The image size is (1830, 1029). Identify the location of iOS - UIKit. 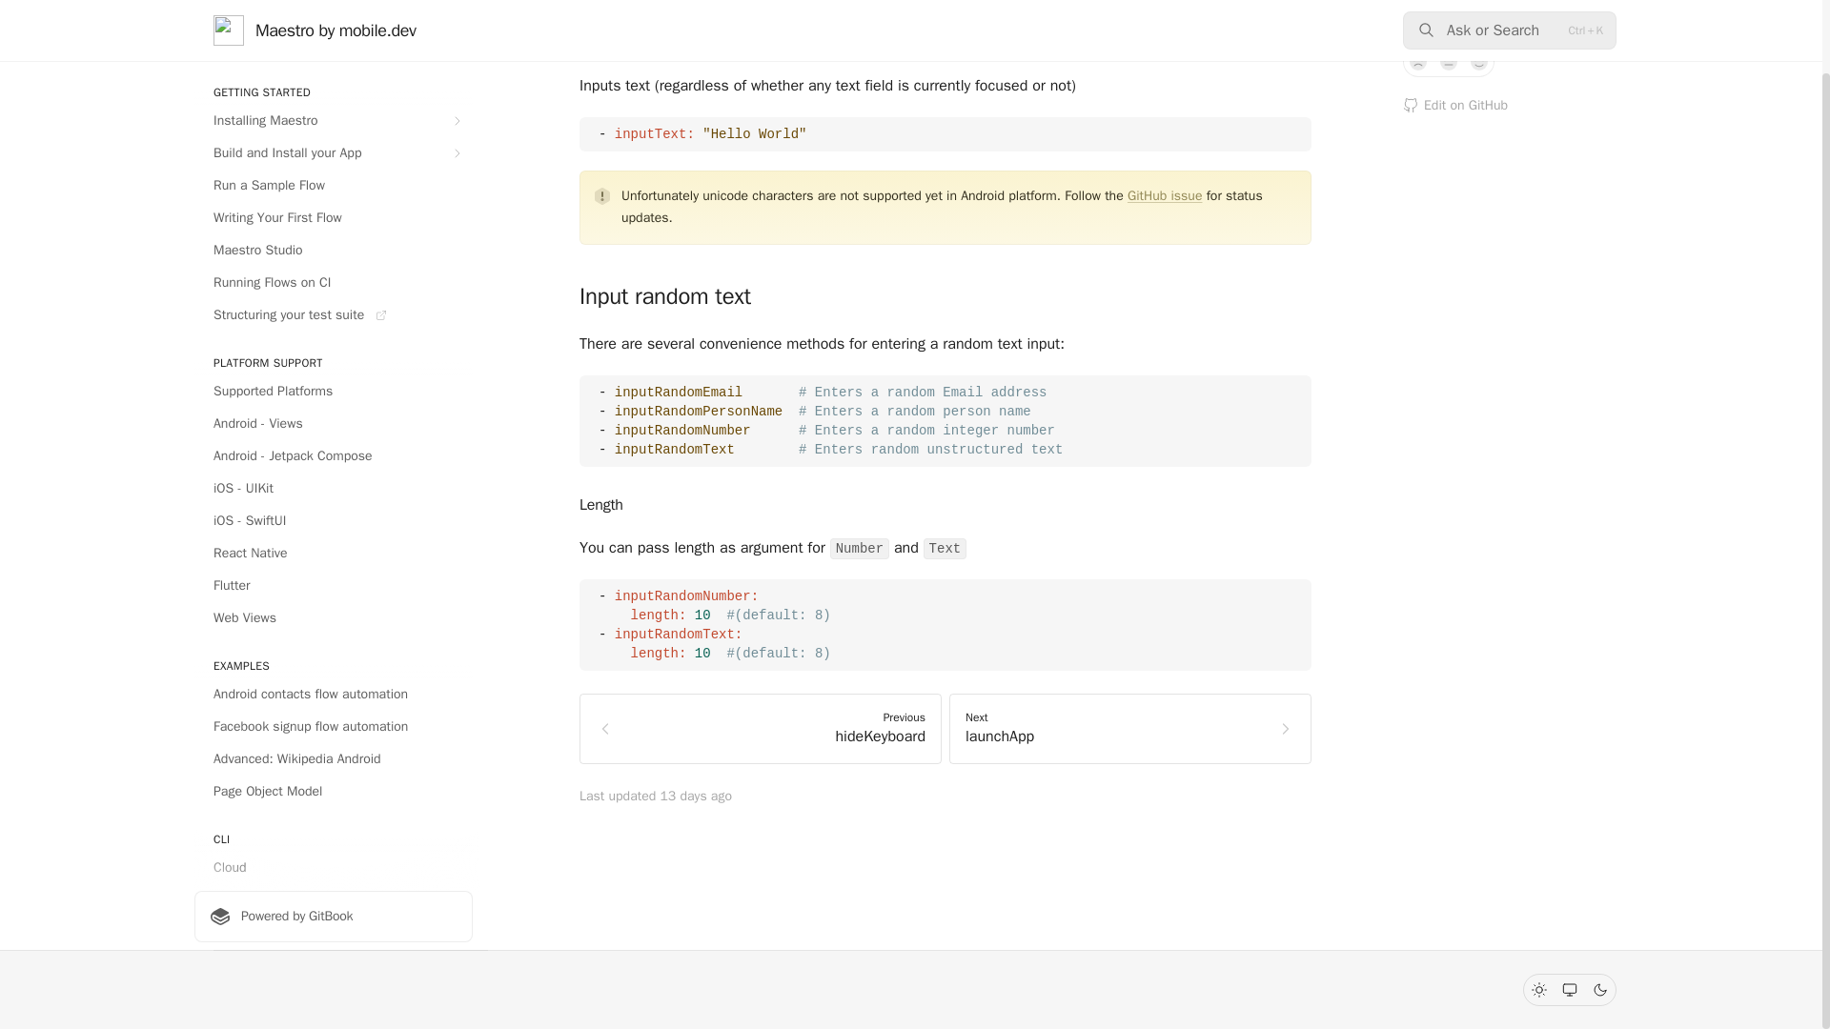
(333, 488).